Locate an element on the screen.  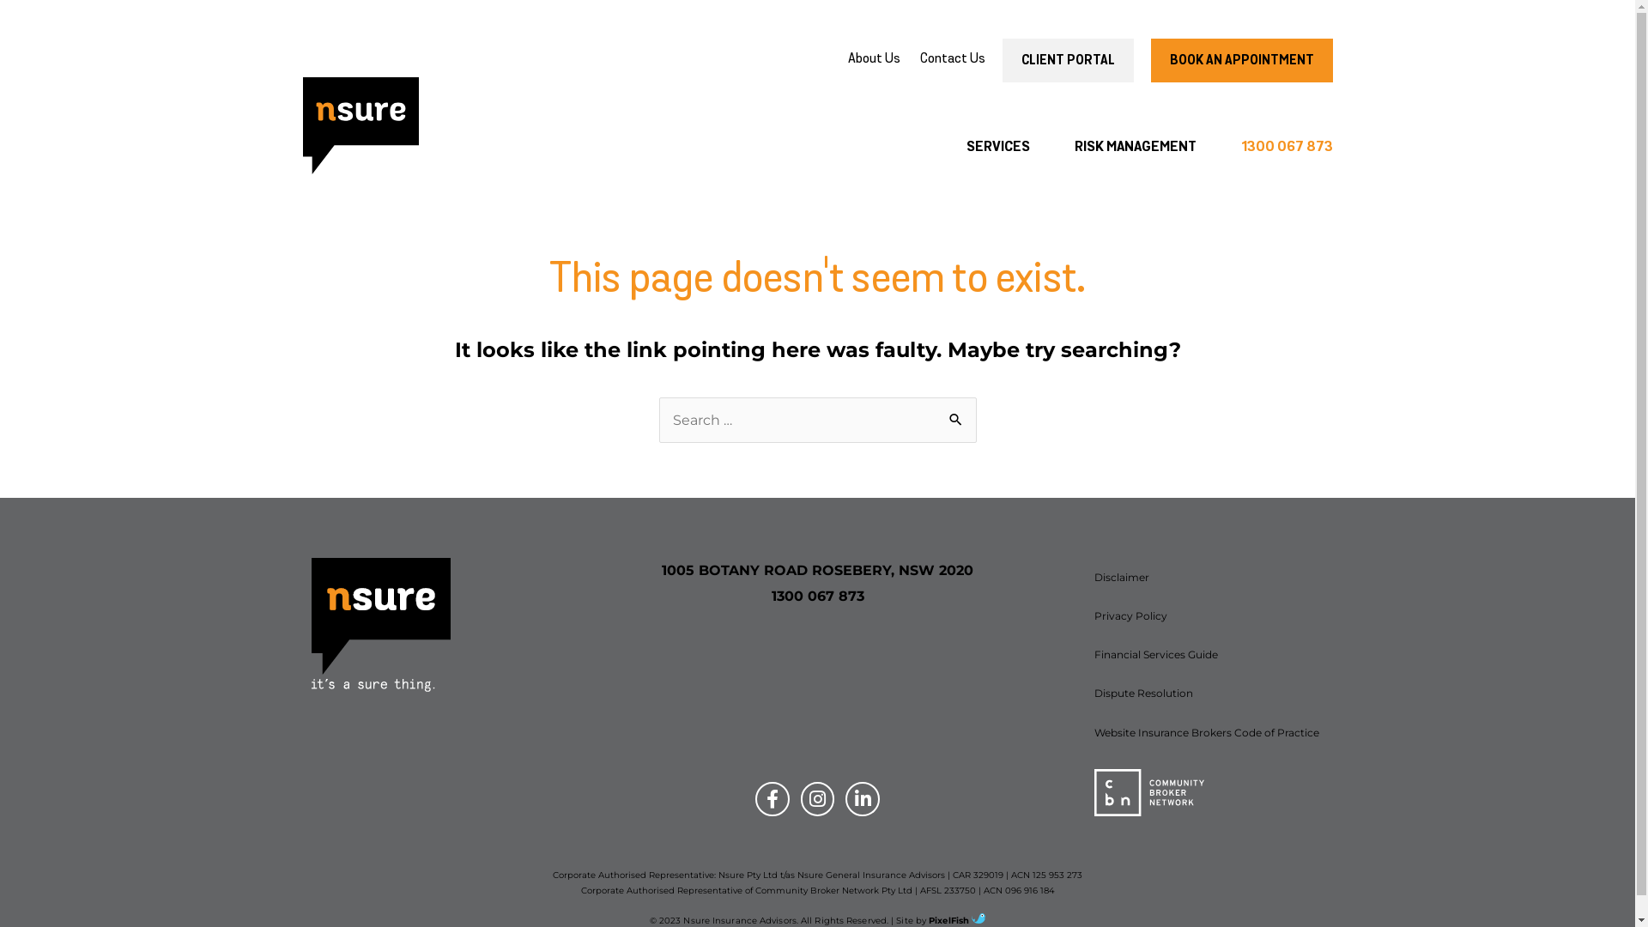
Privacy Policy is located at coordinates (1209, 616).